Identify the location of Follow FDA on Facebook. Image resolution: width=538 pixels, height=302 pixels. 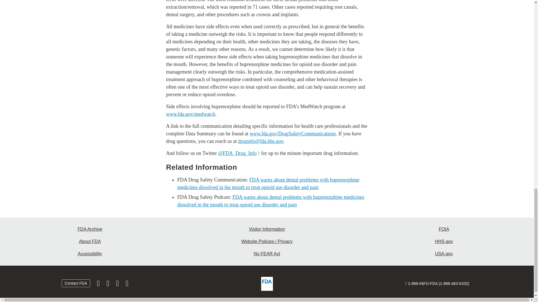
(99, 285).